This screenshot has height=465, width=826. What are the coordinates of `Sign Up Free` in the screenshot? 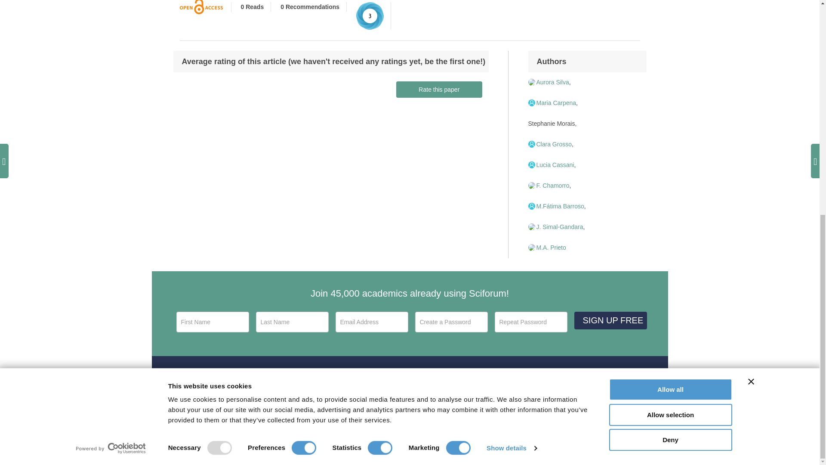 It's located at (610, 320).